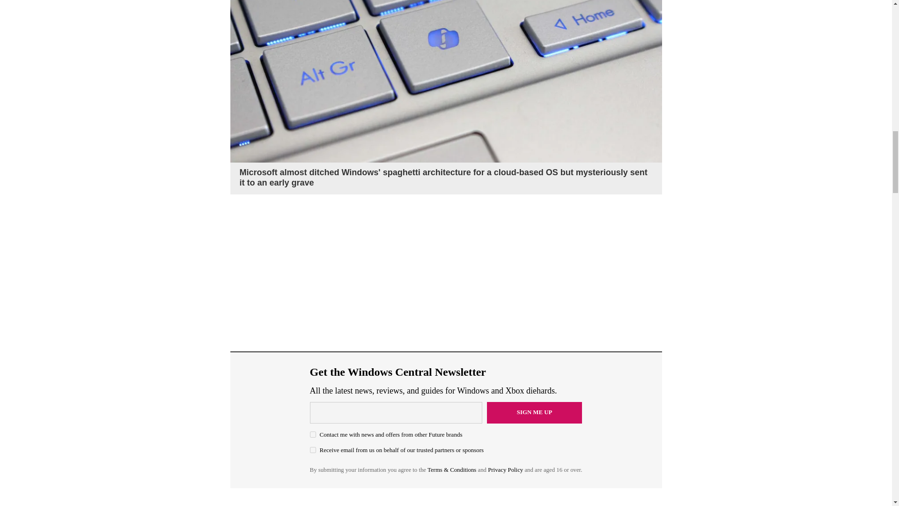 The width and height of the screenshot is (899, 506). What do you see at coordinates (313, 450) in the screenshot?
I see `on` at bounding box center [313, 450].